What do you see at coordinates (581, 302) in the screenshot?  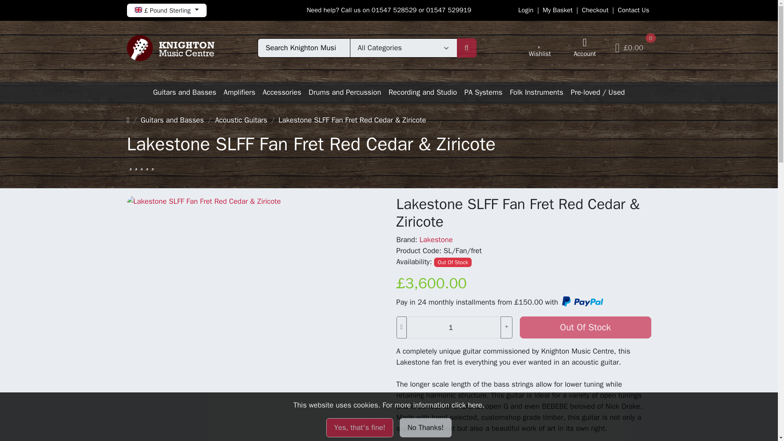 I see `How PayPal Works` at bounding box center [581, 302].